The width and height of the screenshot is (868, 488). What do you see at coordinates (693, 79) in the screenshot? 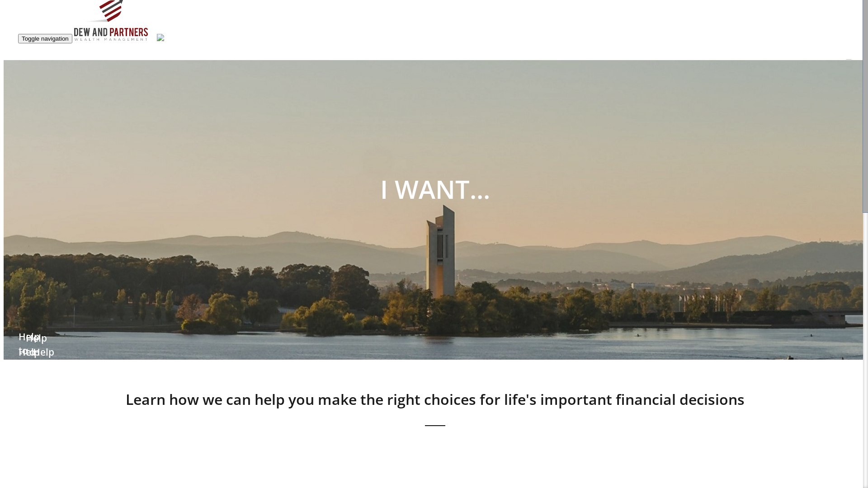
I see `Planning your future` at bounding box center [693, 79].